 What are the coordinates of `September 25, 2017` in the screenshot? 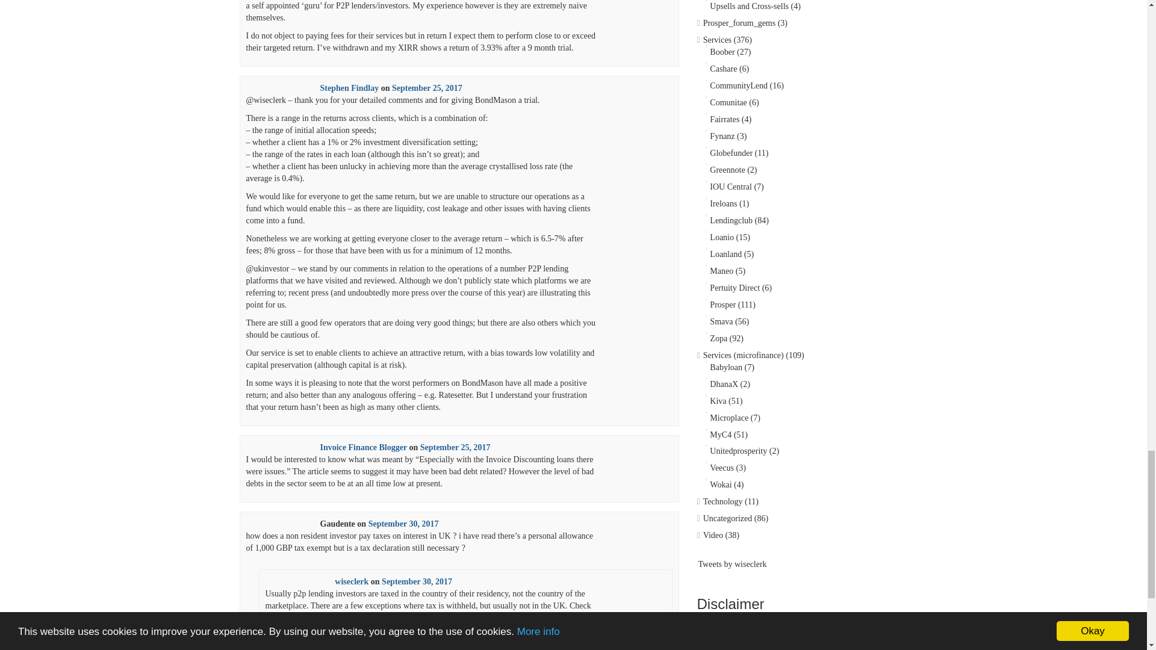 It's located at (427, 88).